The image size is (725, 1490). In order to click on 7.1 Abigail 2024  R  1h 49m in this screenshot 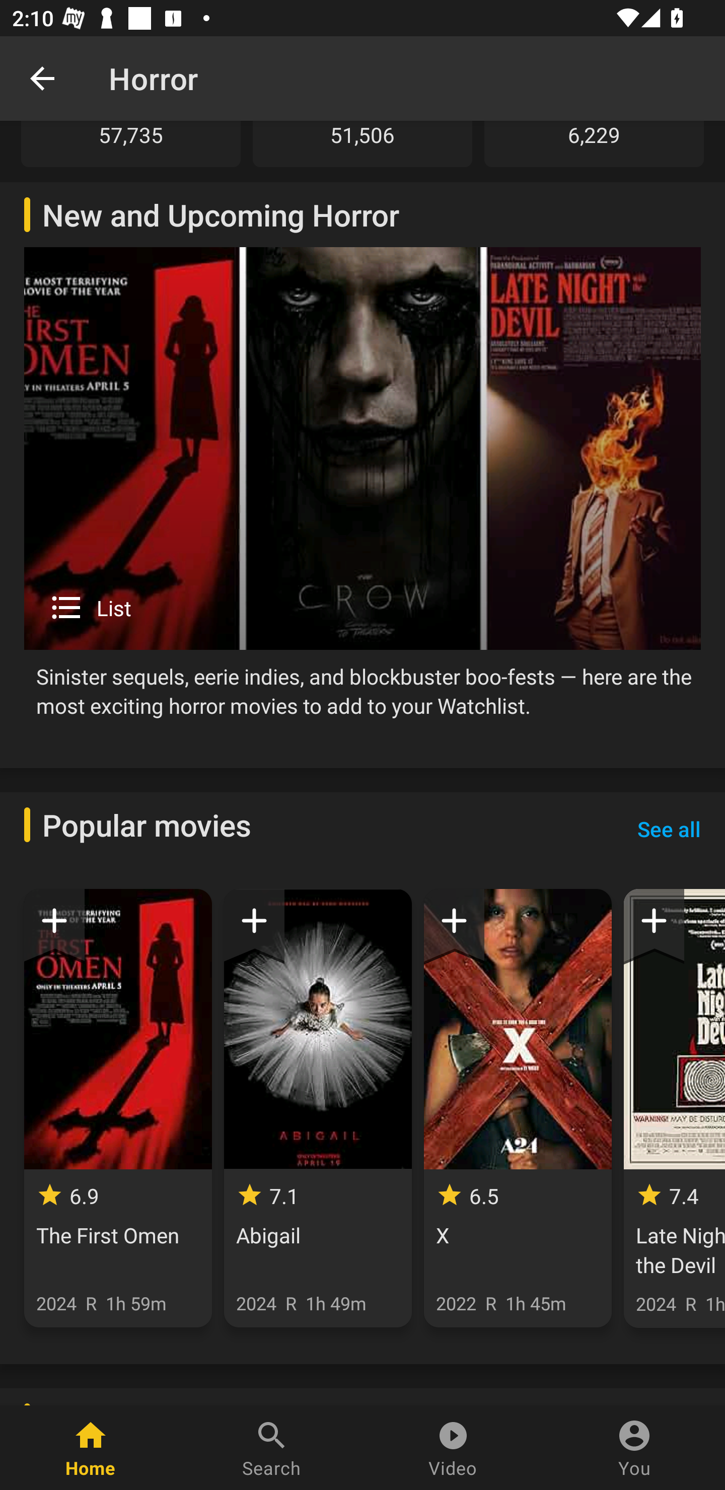, I will do `click(317, 1108)`.